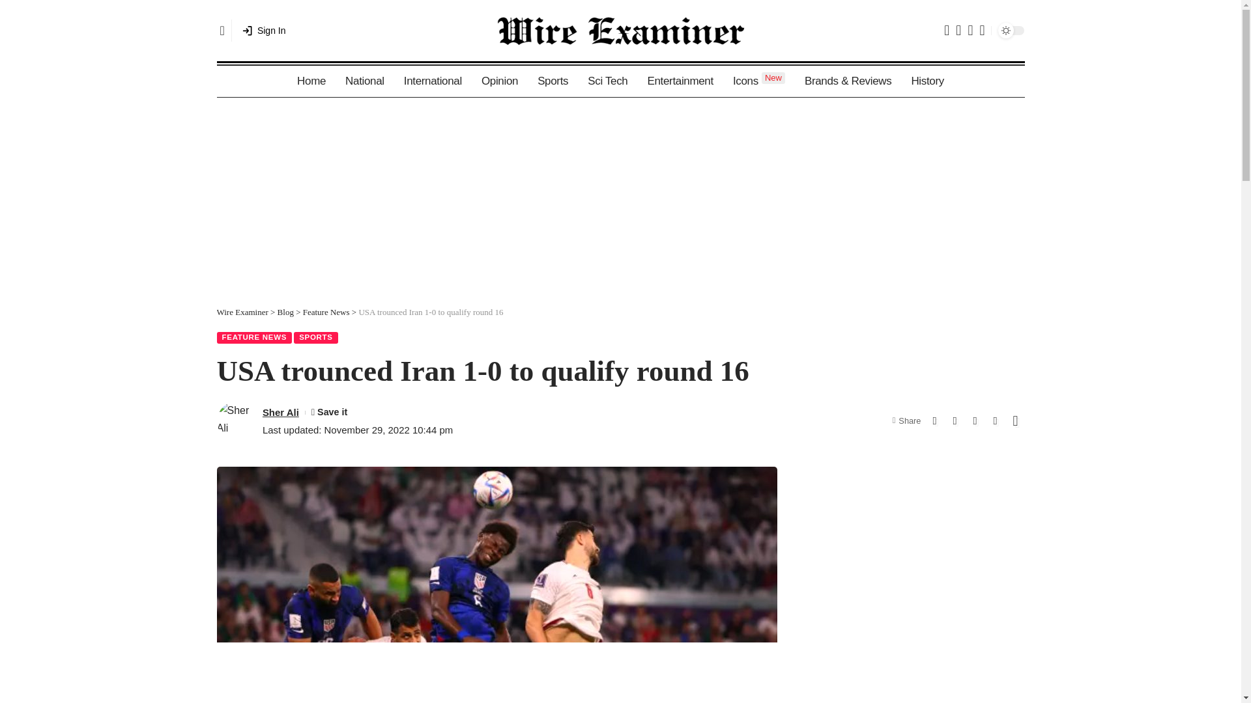 This screenshot has width=1251, height=703. What do you see at coordinates (364, 81) in the screenshot?
I see `Sign In` at bounding box center [364, 81].